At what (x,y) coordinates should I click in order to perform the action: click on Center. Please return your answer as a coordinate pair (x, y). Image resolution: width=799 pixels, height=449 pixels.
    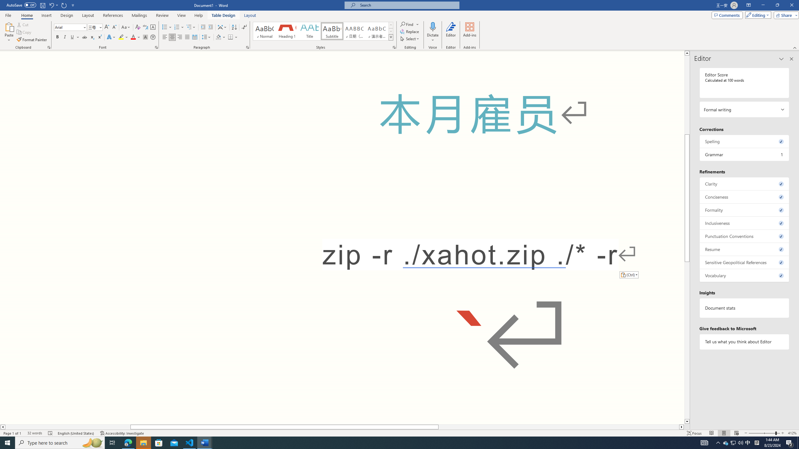
    Looking at the image, I should click on (172, 37).